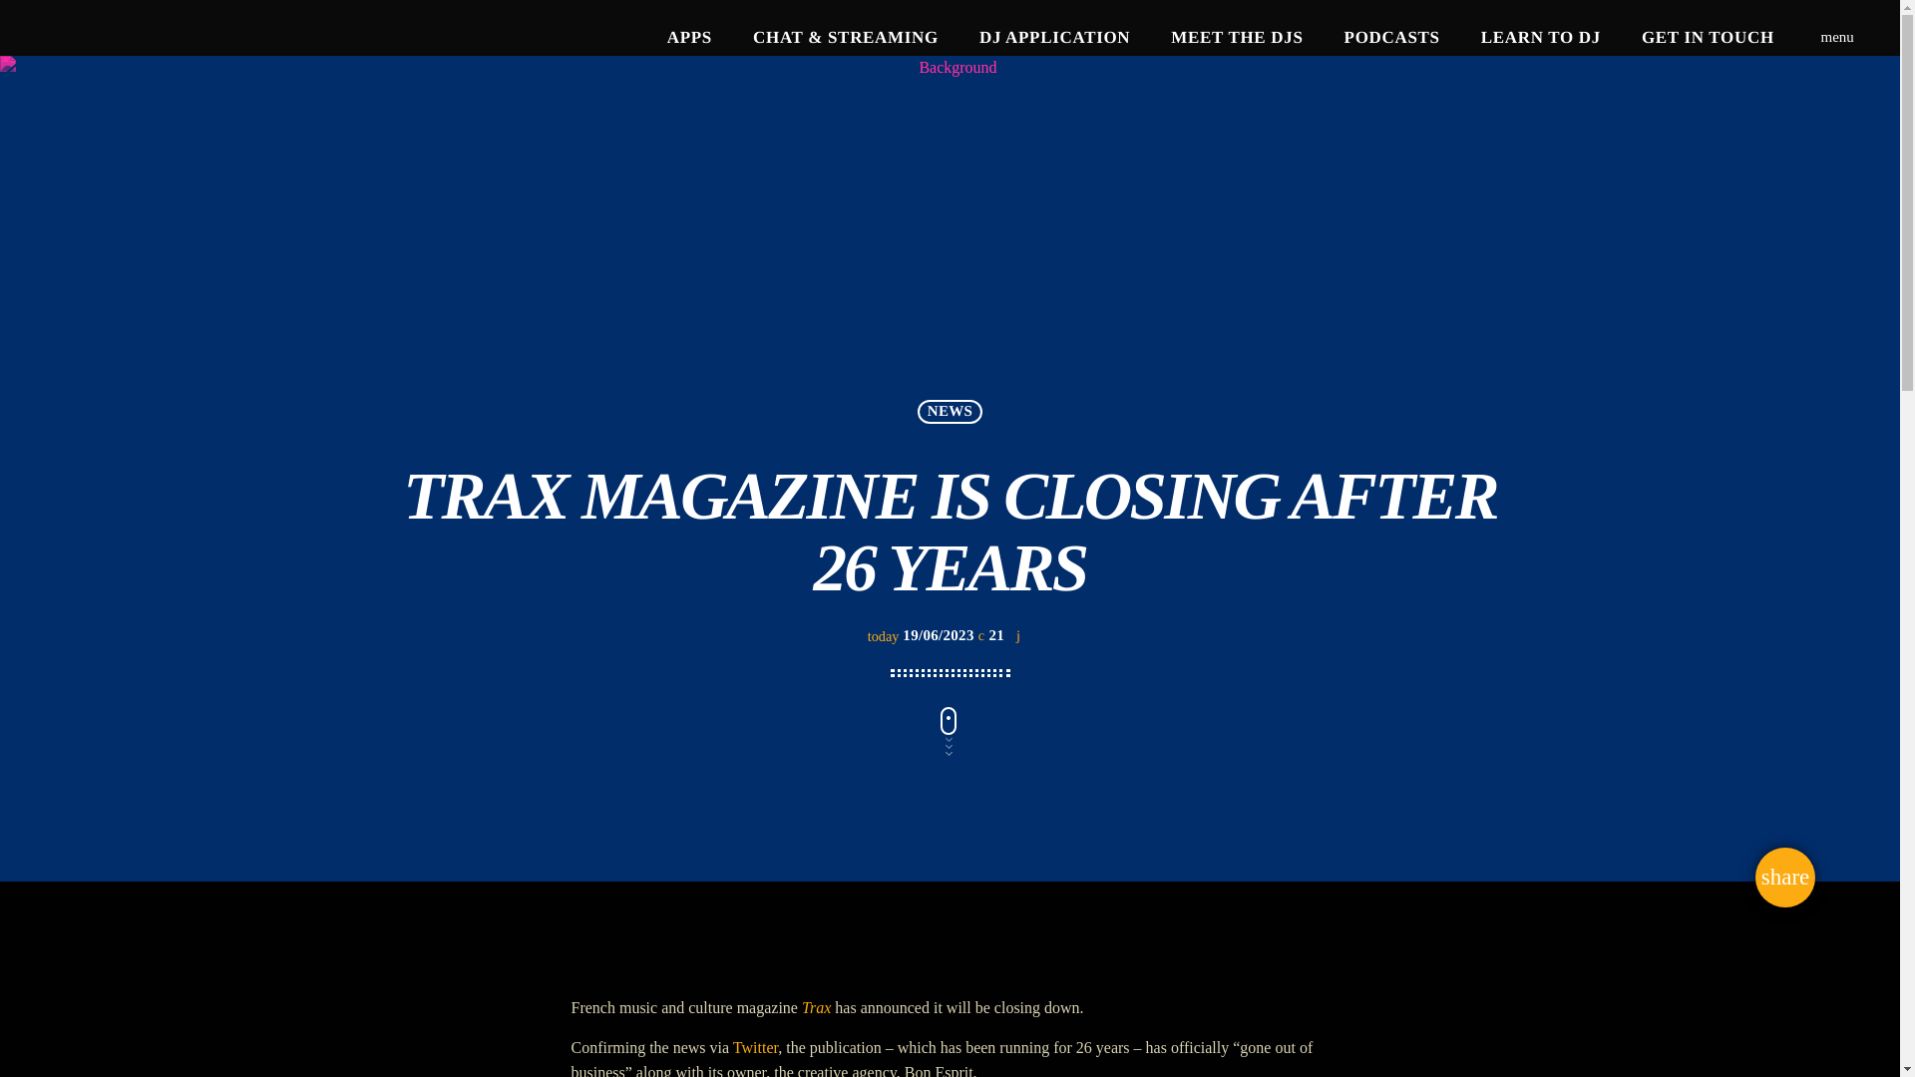  Describe the element at coordinates (1837, 38) in the screenshot. I see `menu` at that location.